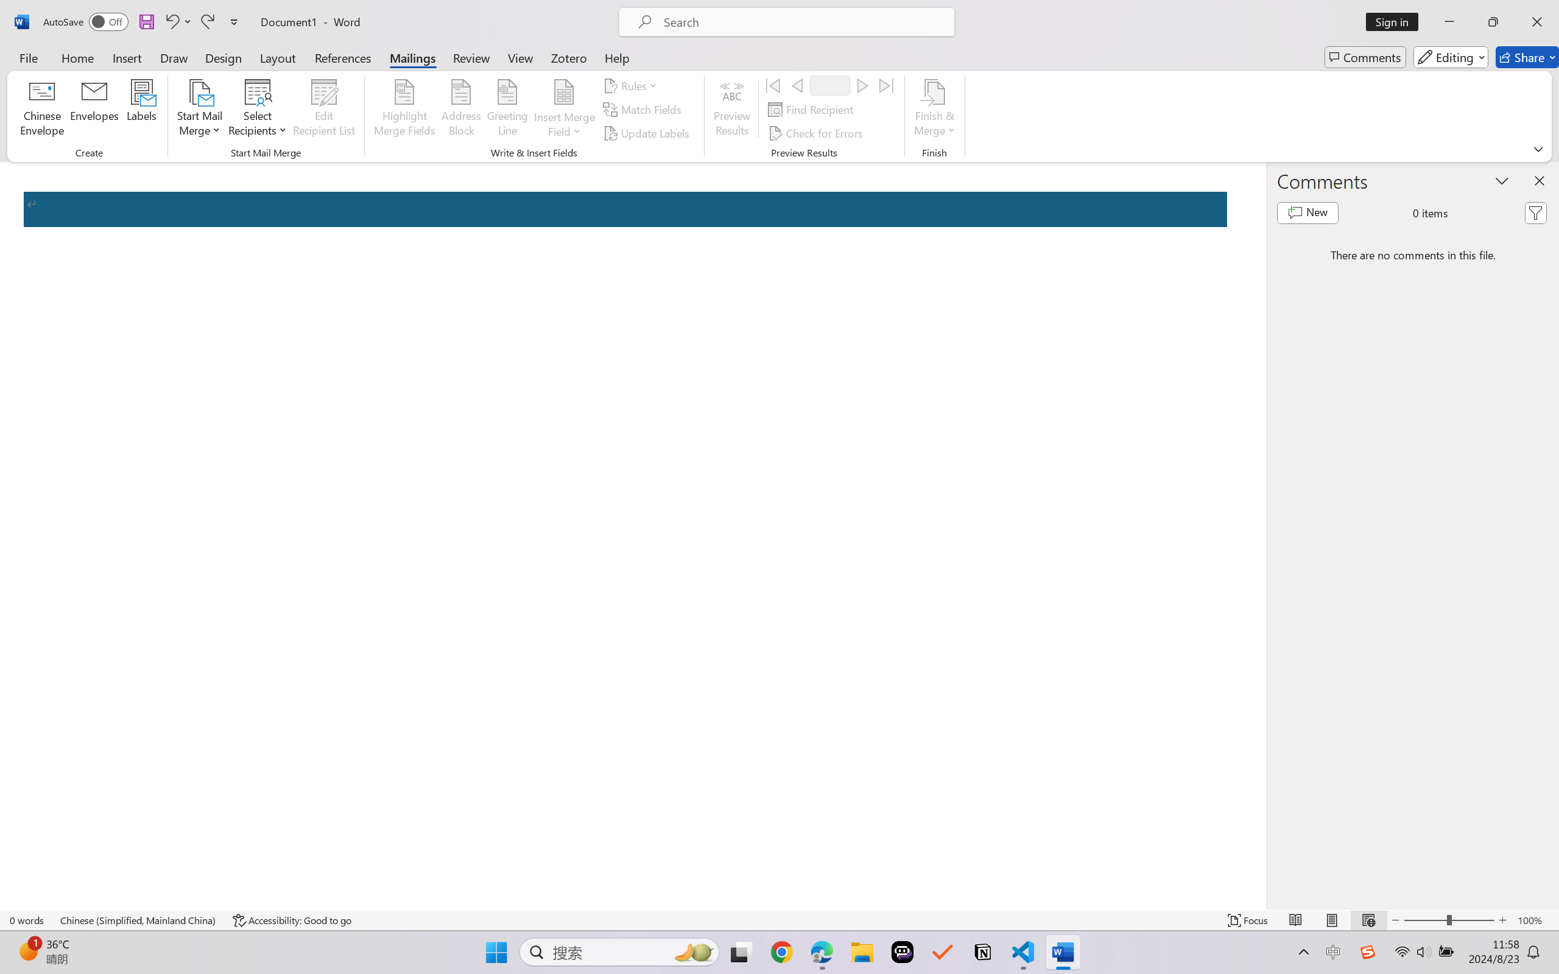 The height and width of the screenshot is (974, 1559). I want to click on Sign In - USA TODAY, so click(144, 13).